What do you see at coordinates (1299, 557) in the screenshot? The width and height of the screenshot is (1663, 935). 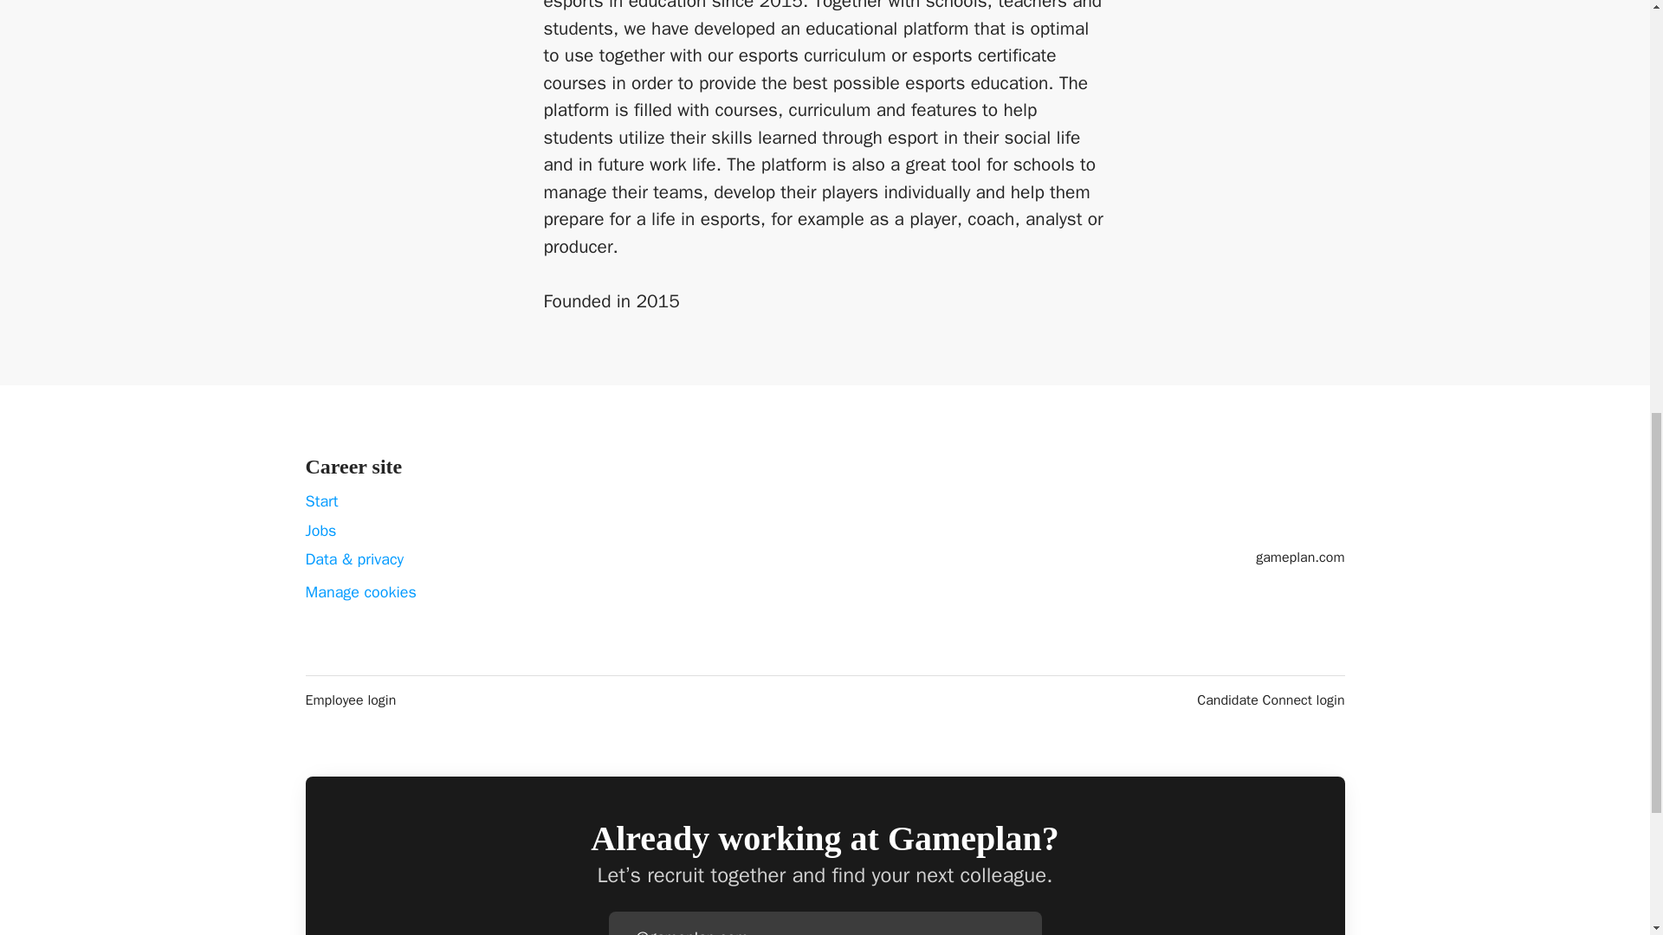 I see `gameplan.com` at bounding box center [1299, 557].